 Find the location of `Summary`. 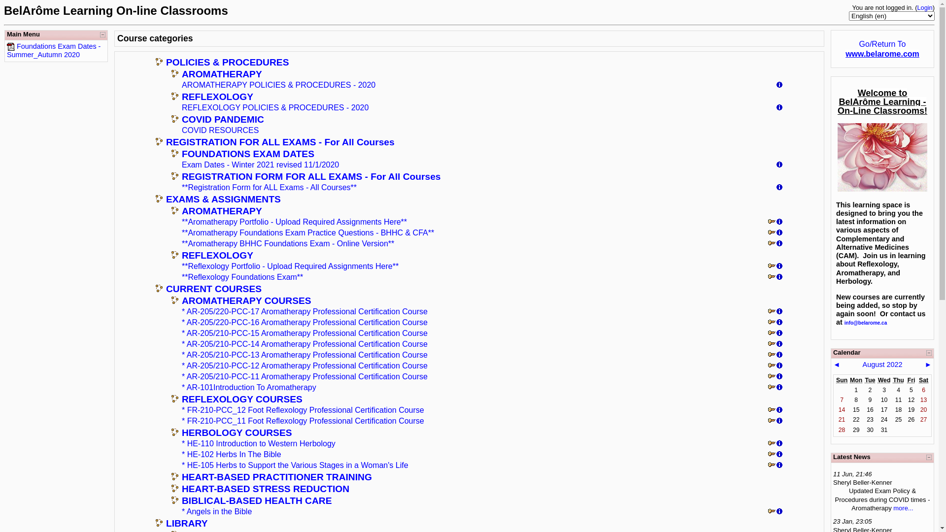

Summary is located at coordinates (779, 233).